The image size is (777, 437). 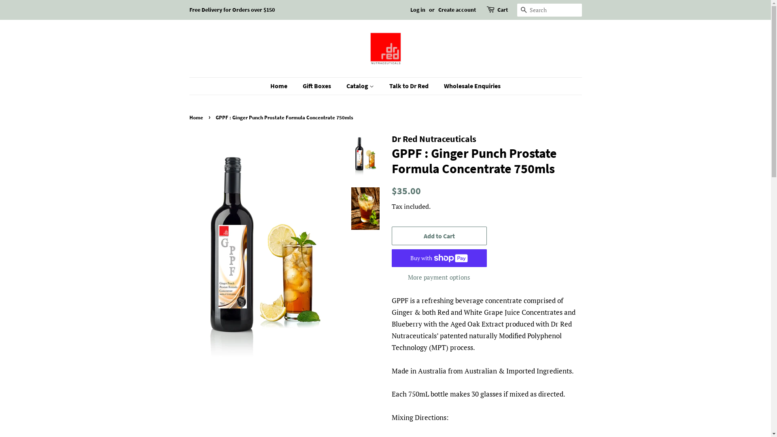 I want to click on Add to Cart, so click(x=439, y=236).